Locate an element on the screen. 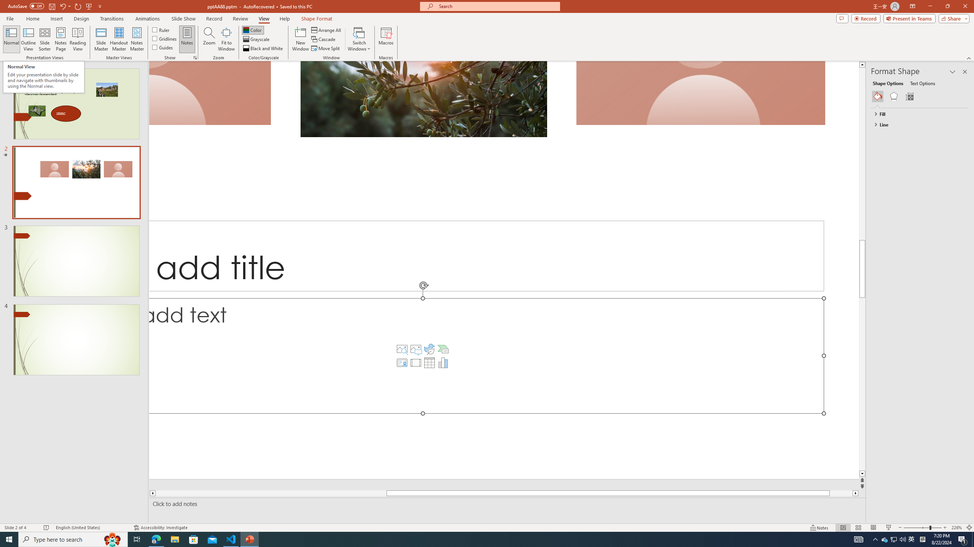 Image resolution: width=974 pixels, height=547 pixels. Insert Table is located at coordinates (429, 362).